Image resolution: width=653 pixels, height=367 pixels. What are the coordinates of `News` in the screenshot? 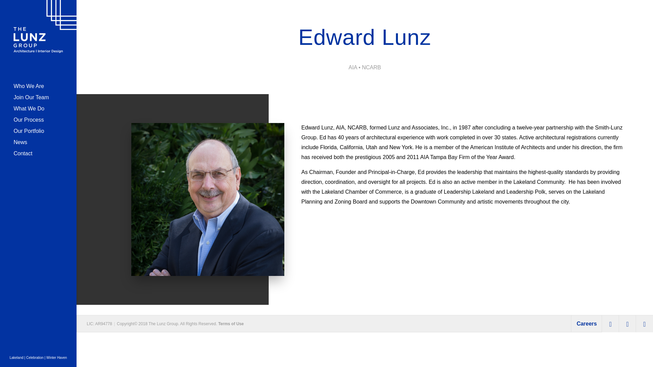 It's located at (45, 145).